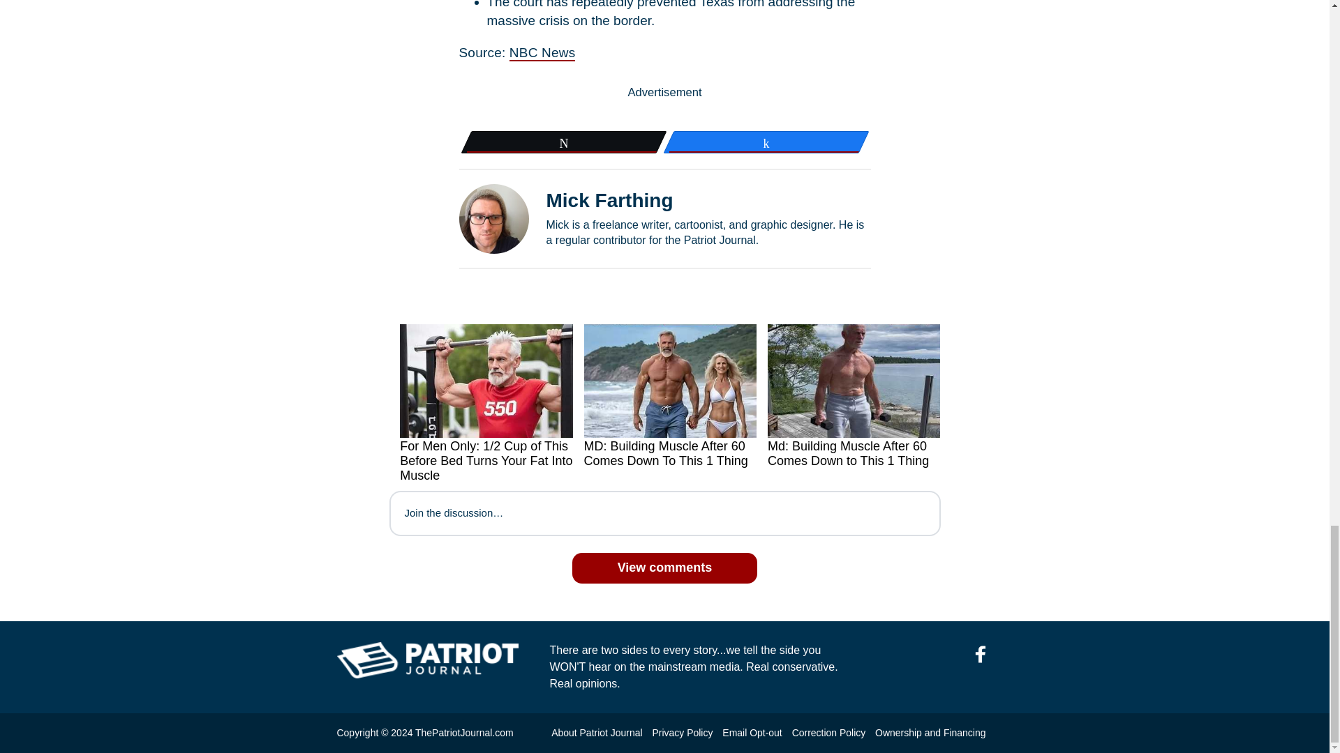 This screenshot has height=753, width=1340. I want to click on Privacy Policy, so click(682, 733).